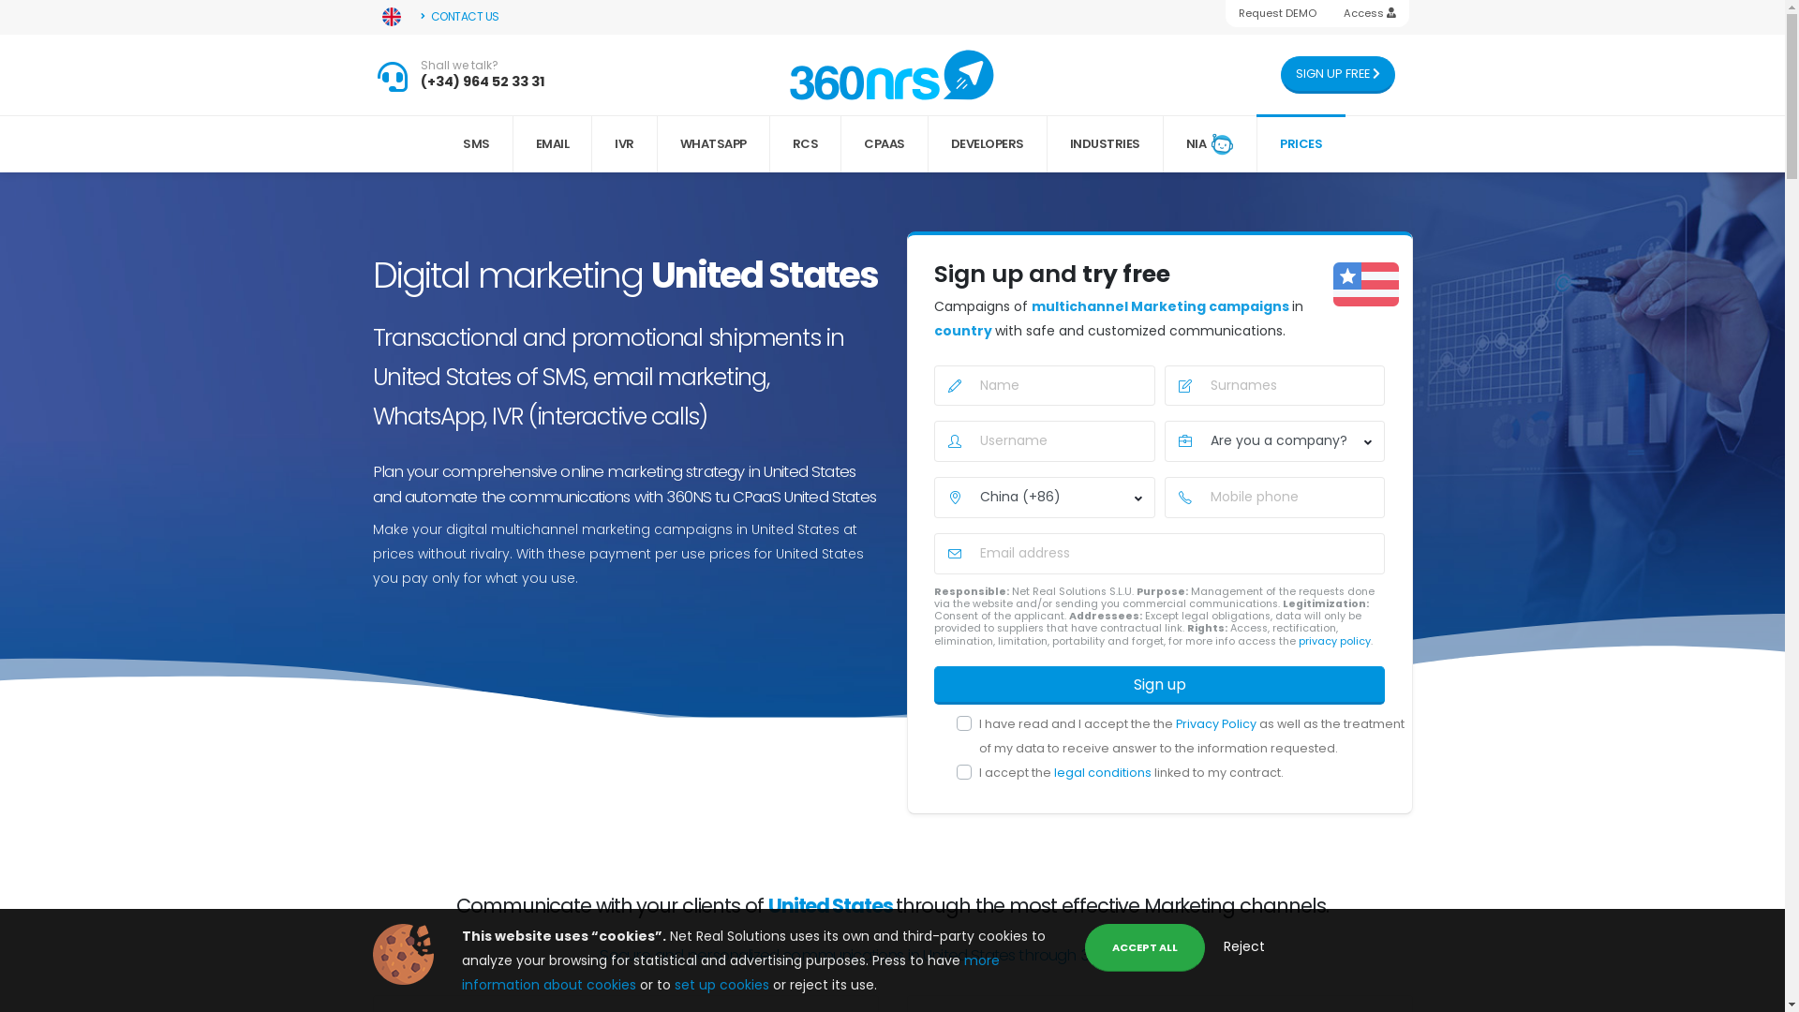  Describe the element at coordinates (1370, 13) in the screenshot. I see `Access` at that location.